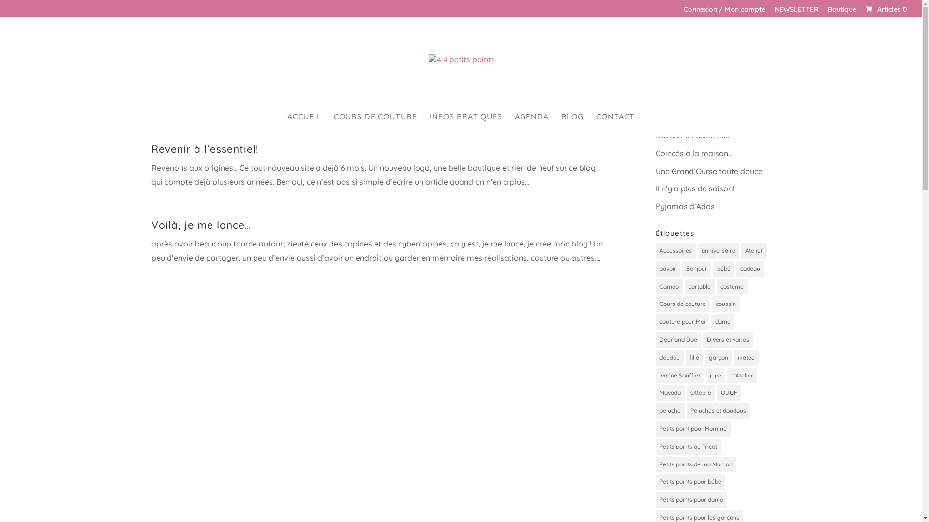  I want to click on Atelier, so click(754, 251).